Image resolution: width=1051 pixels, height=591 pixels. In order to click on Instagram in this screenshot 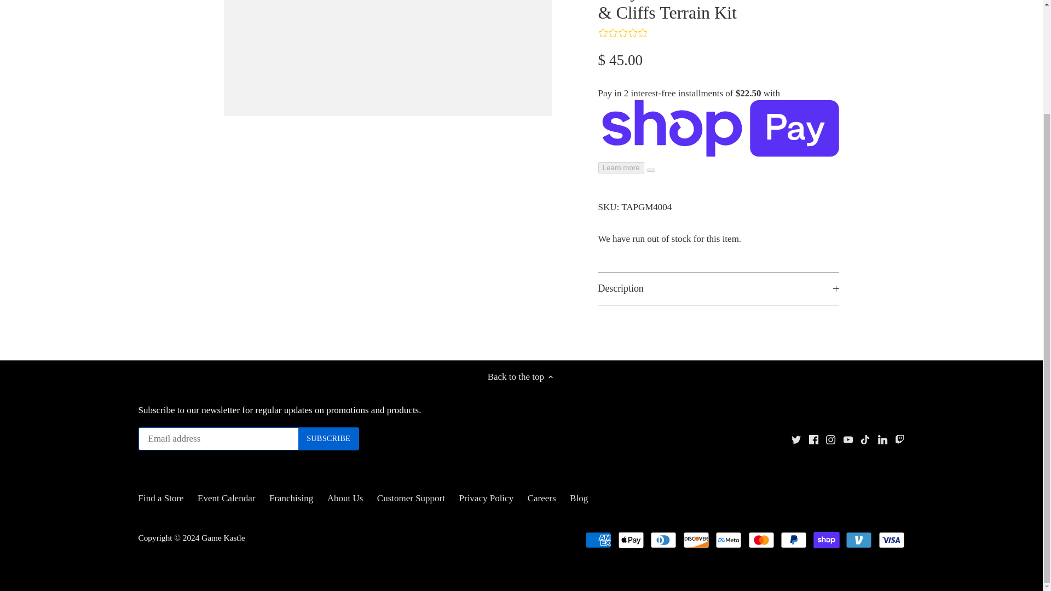, I will do `click(831, 439)`.